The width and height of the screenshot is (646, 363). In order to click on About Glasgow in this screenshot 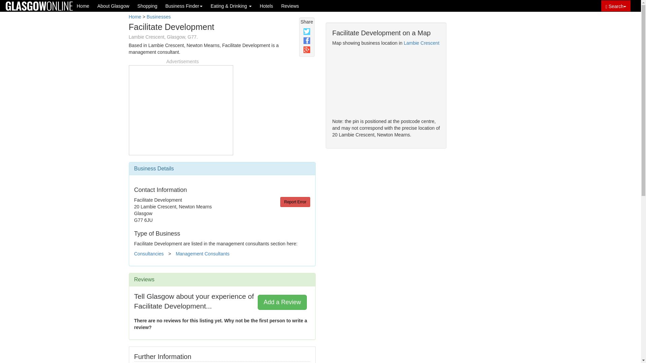, I will do `click(113, 6)`.